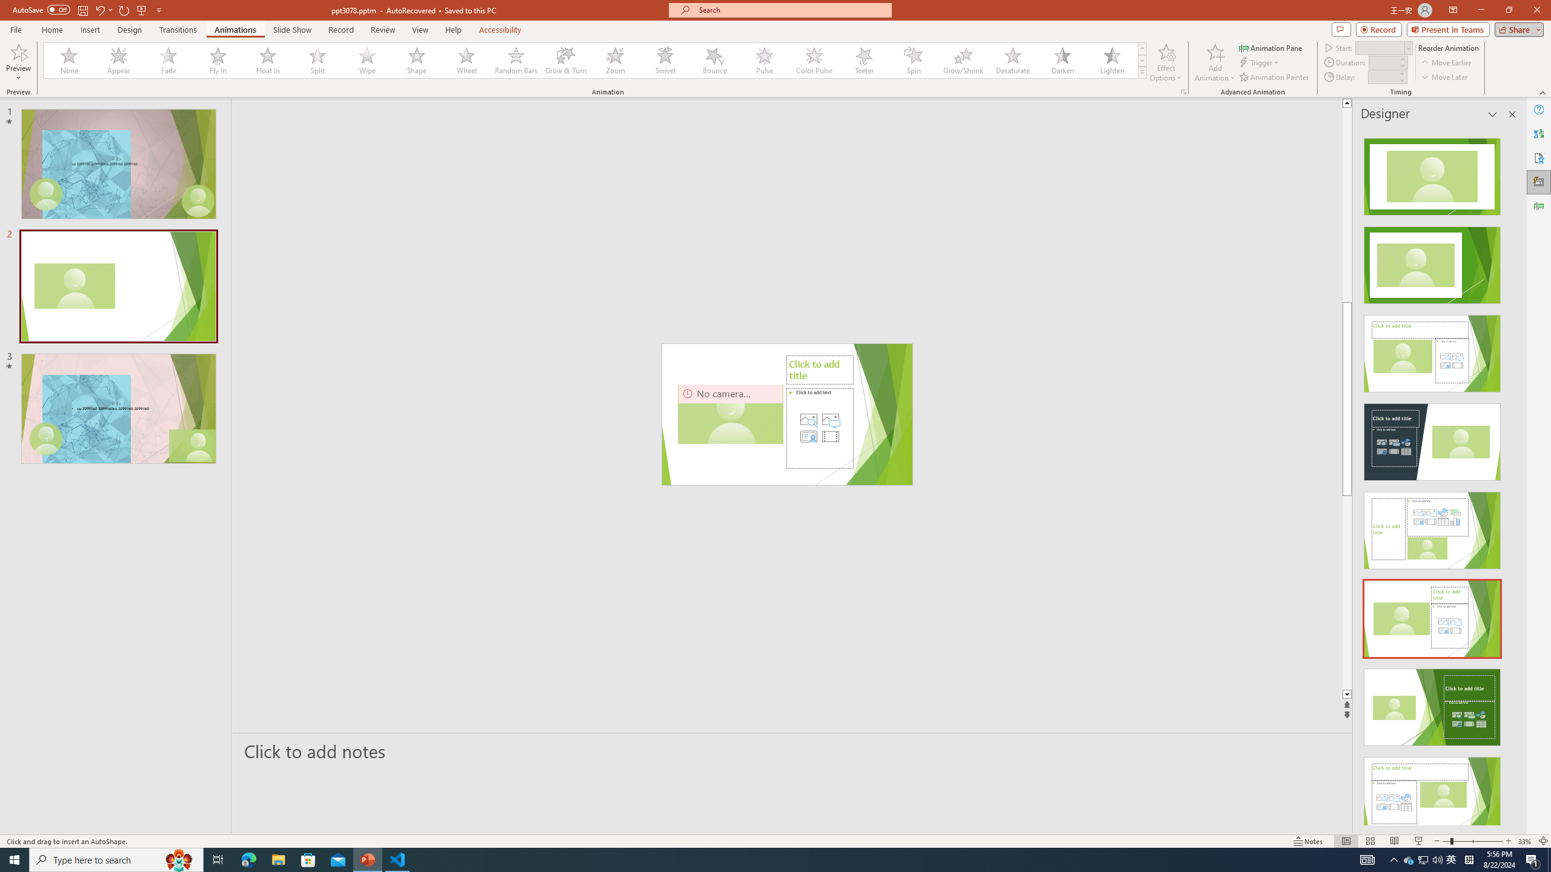 The image size is (1551, 872). I want to click on Notes , so click(1308, 841).